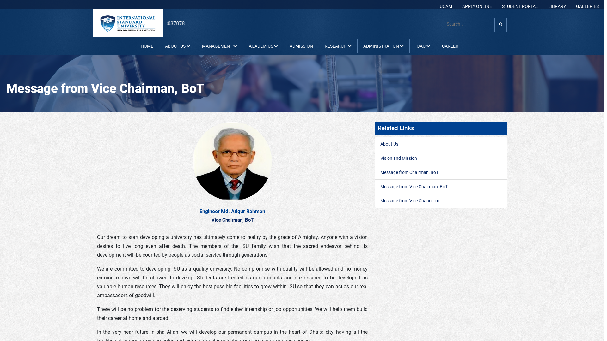 The height and width of the screenshot is (341, 607). What do you see at coordinates (414, 187) in the screenshot?
I see `Message from Vice Chairman, BoT` at bounding box center [414, 187].